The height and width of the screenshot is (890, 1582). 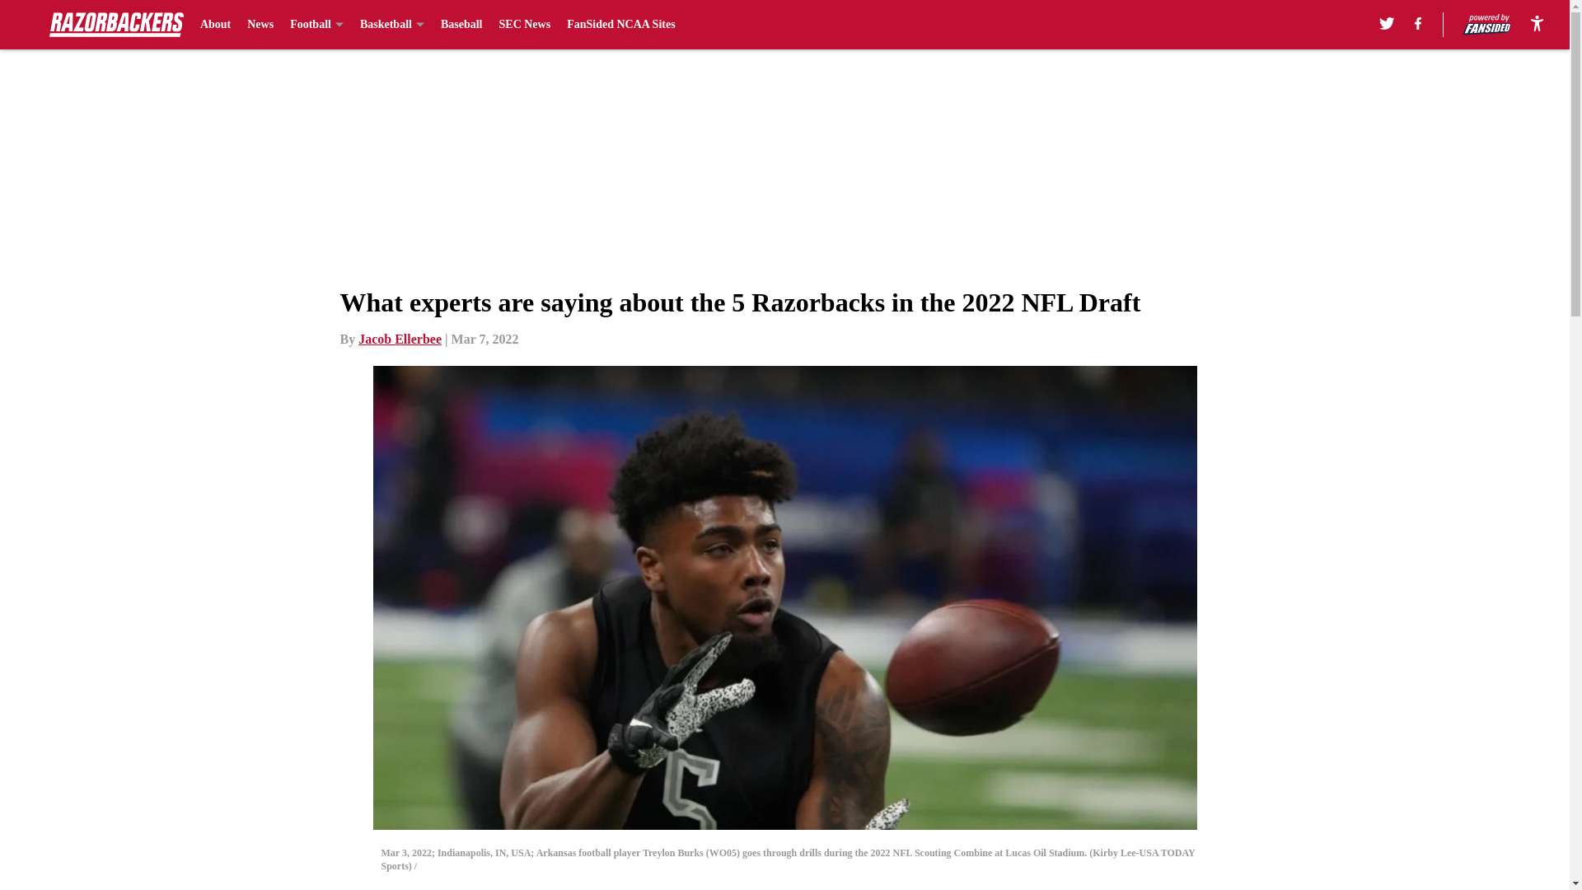 I want to click on Jacob Ellerbee, so click(x=400, y=339).